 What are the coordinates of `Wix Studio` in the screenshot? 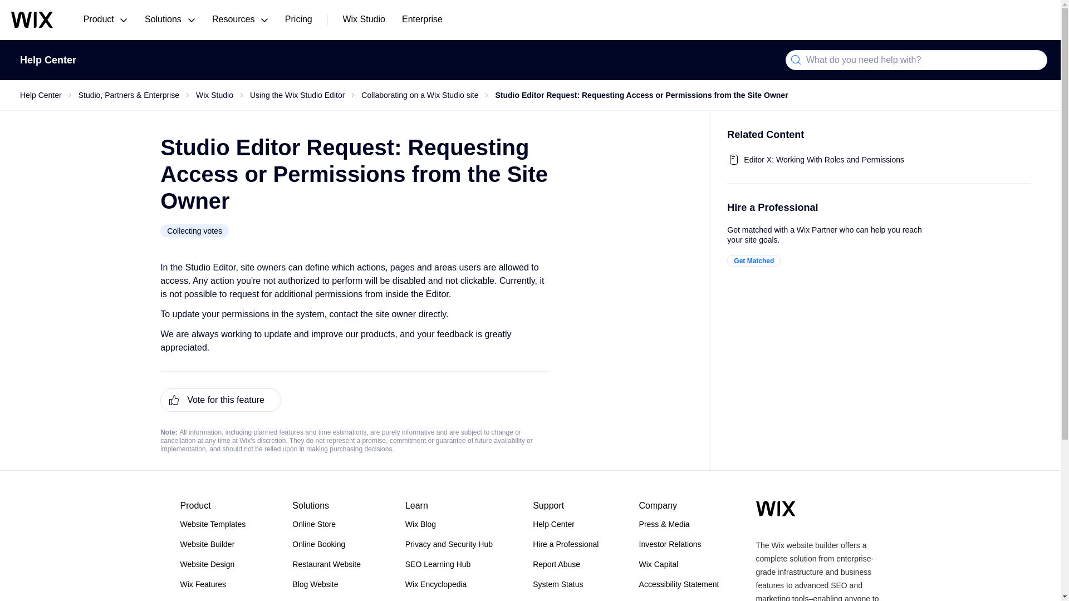 It's located at (363, 20).